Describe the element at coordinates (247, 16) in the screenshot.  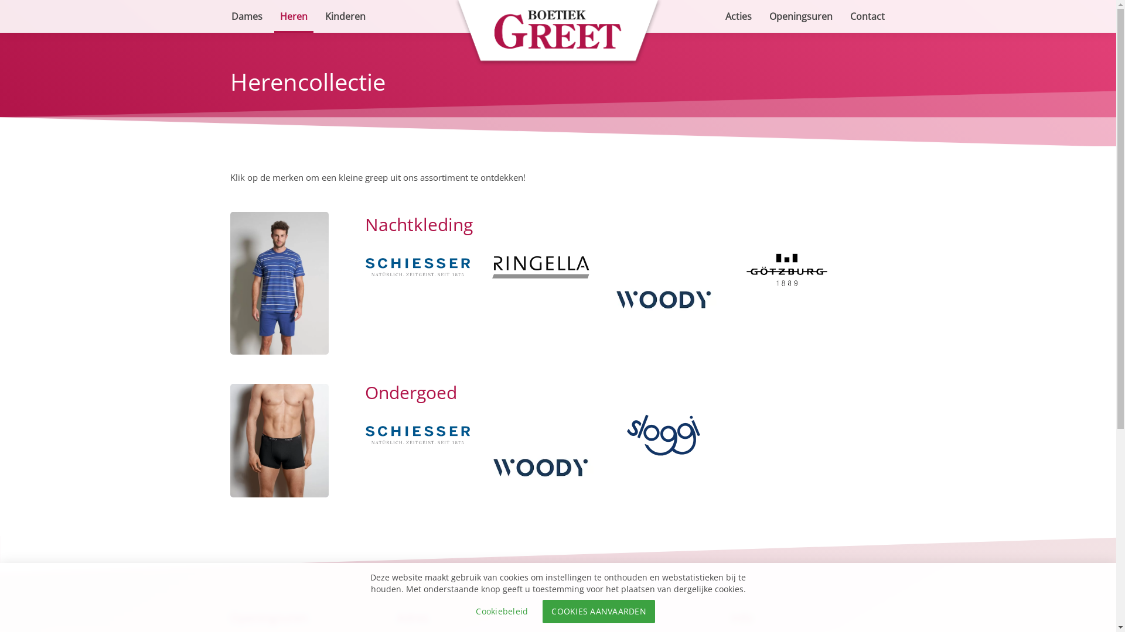
I see `Dames` at that location.